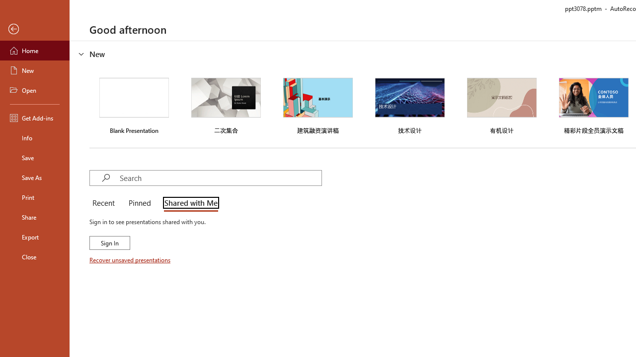 The image size is (636, 357). I want to click on Info, so click(35, 138).